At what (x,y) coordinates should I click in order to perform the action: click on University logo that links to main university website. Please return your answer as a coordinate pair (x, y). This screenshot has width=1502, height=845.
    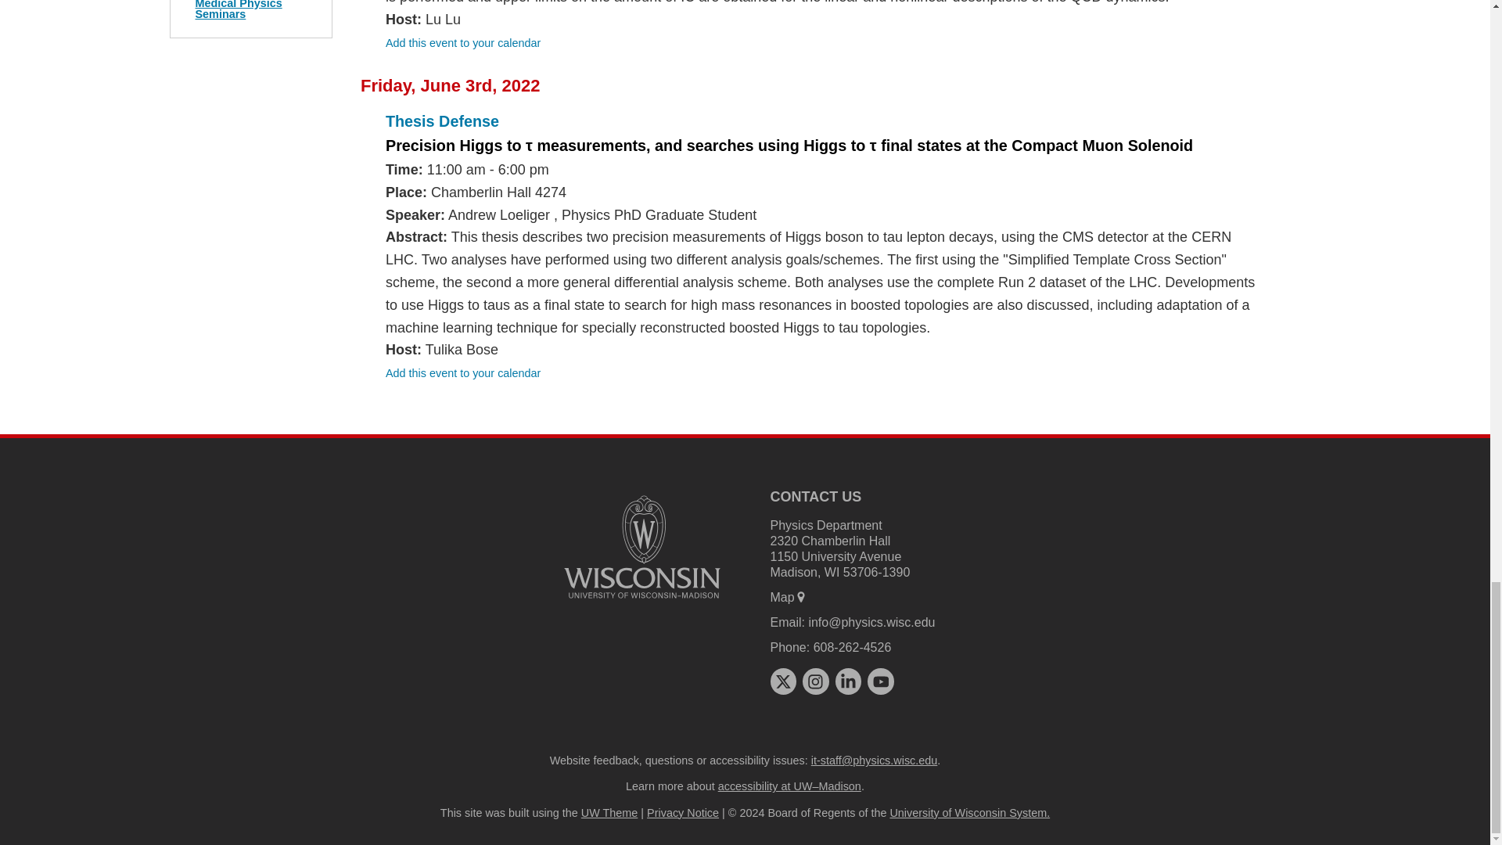
    Looking at the image, I should click on (641, 547).